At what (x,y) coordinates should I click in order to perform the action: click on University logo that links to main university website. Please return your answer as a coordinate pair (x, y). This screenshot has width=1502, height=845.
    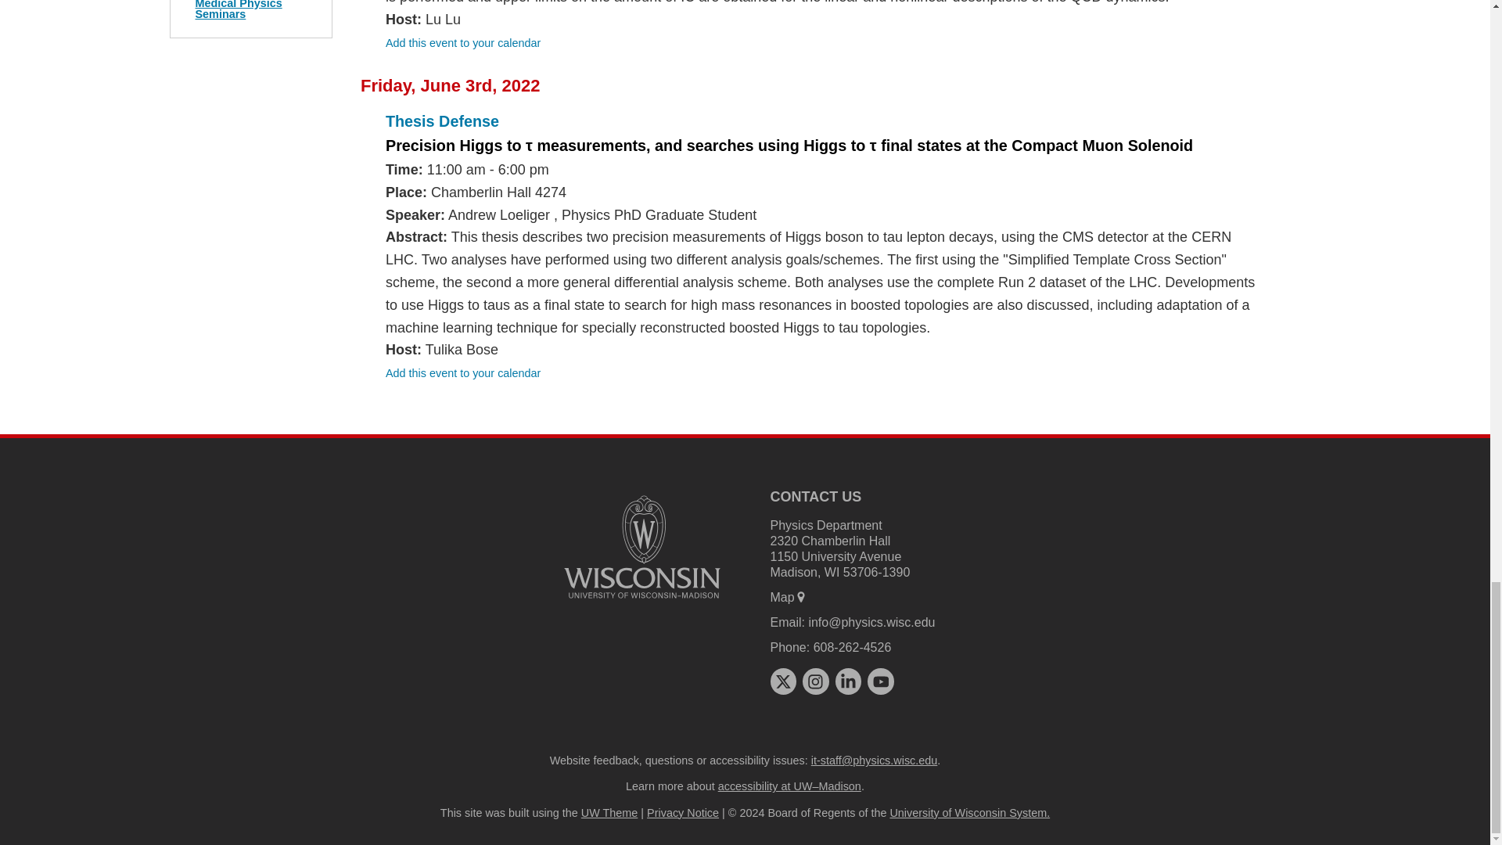
    Looking at the image, I should click on (641, 547).